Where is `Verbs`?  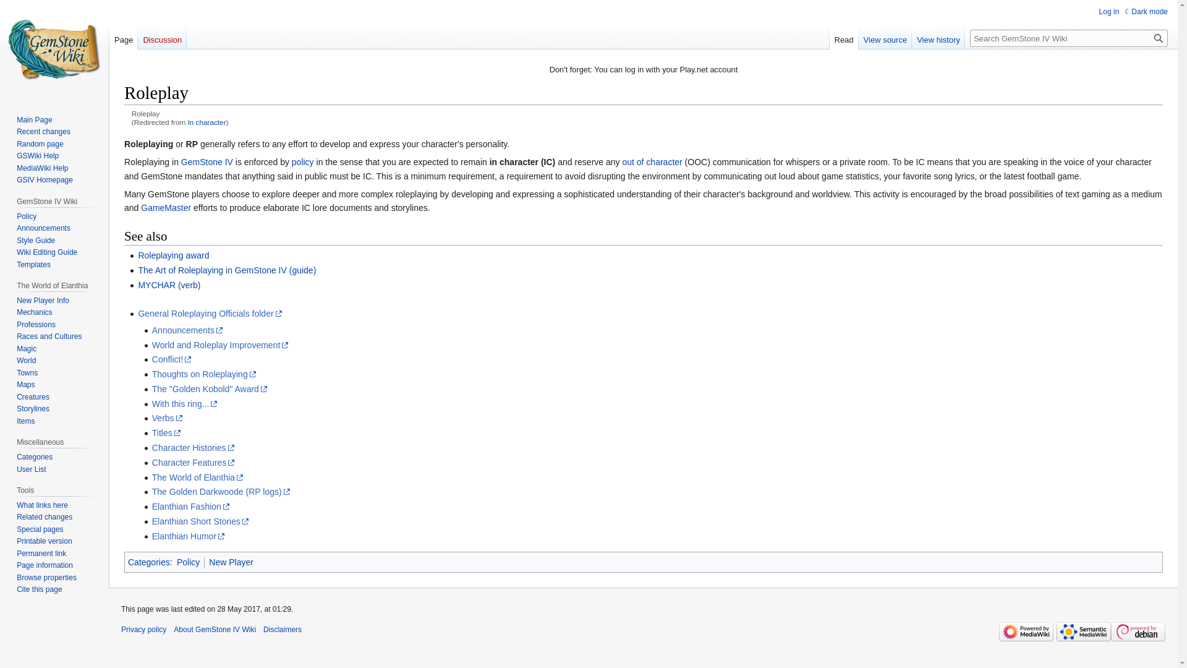
Verbs is located at coordinates (167, 418).